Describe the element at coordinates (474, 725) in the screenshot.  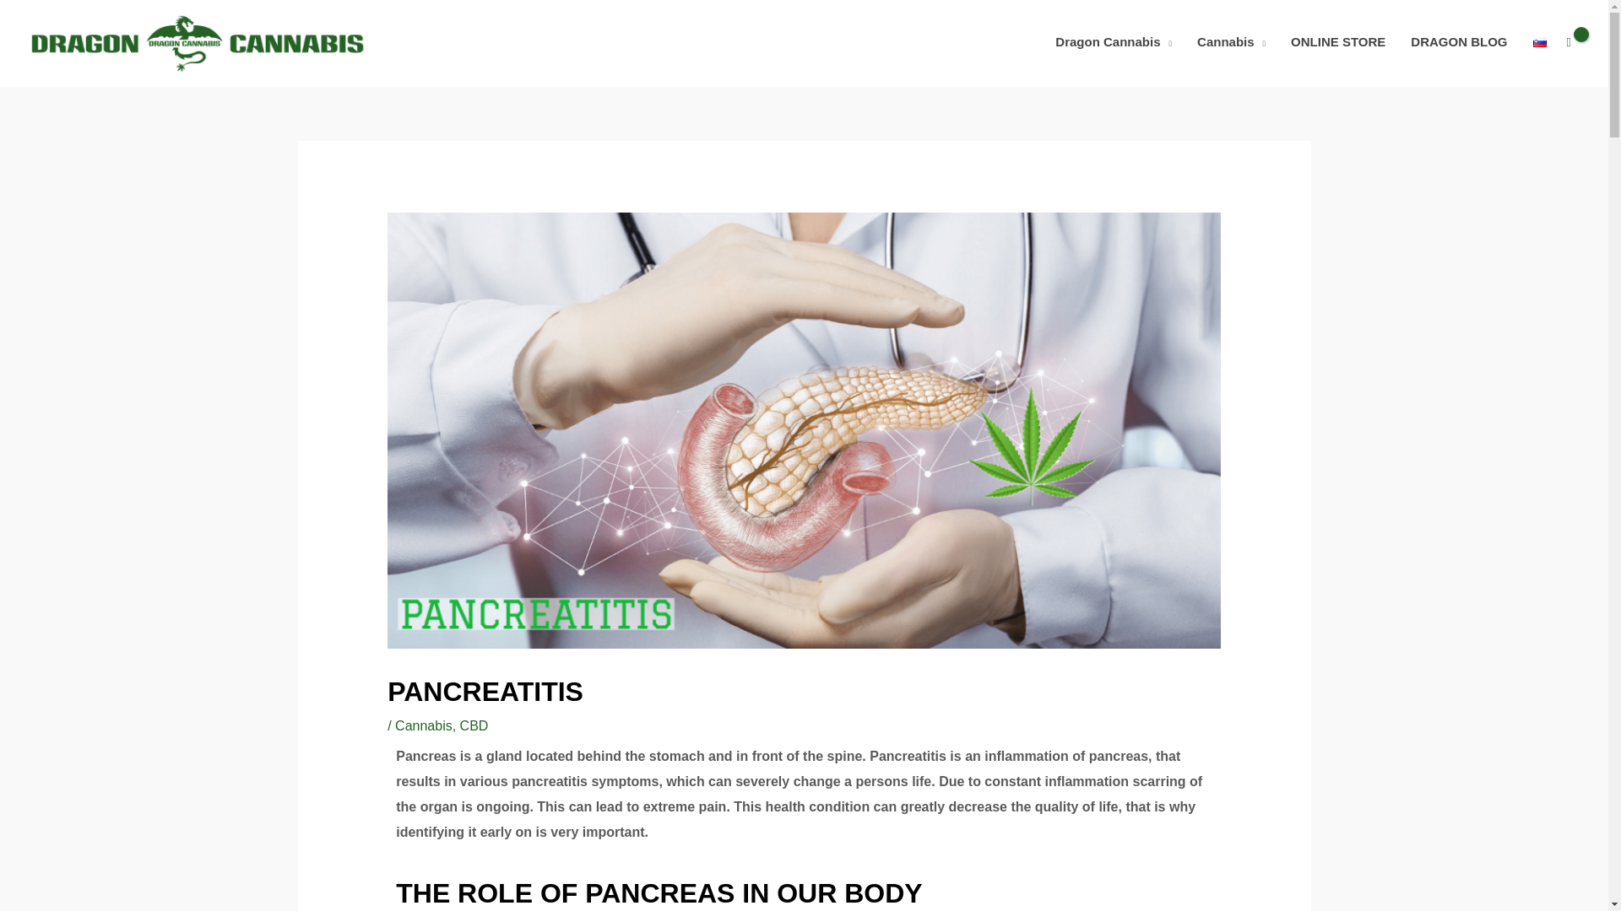
I see `CBD` at that location.